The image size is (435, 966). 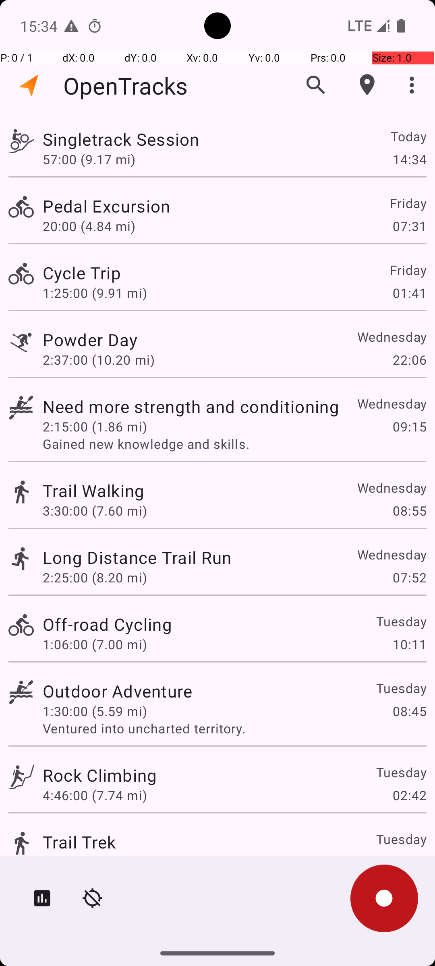 I want to click on Off-road Cycling, so click(x=107, y=624).